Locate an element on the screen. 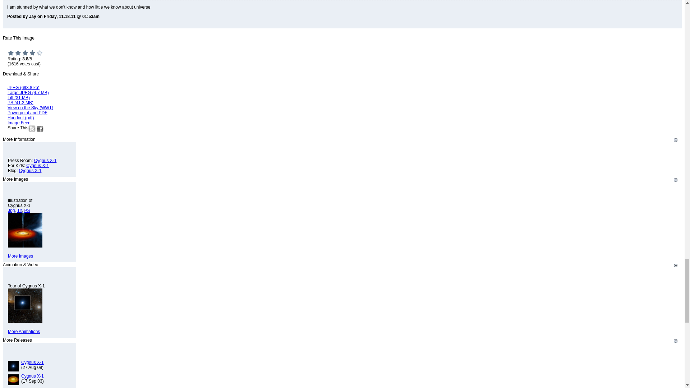 This screenshot has width=690, height=388. 5 out of 5 is located at coordinates (40, 52).